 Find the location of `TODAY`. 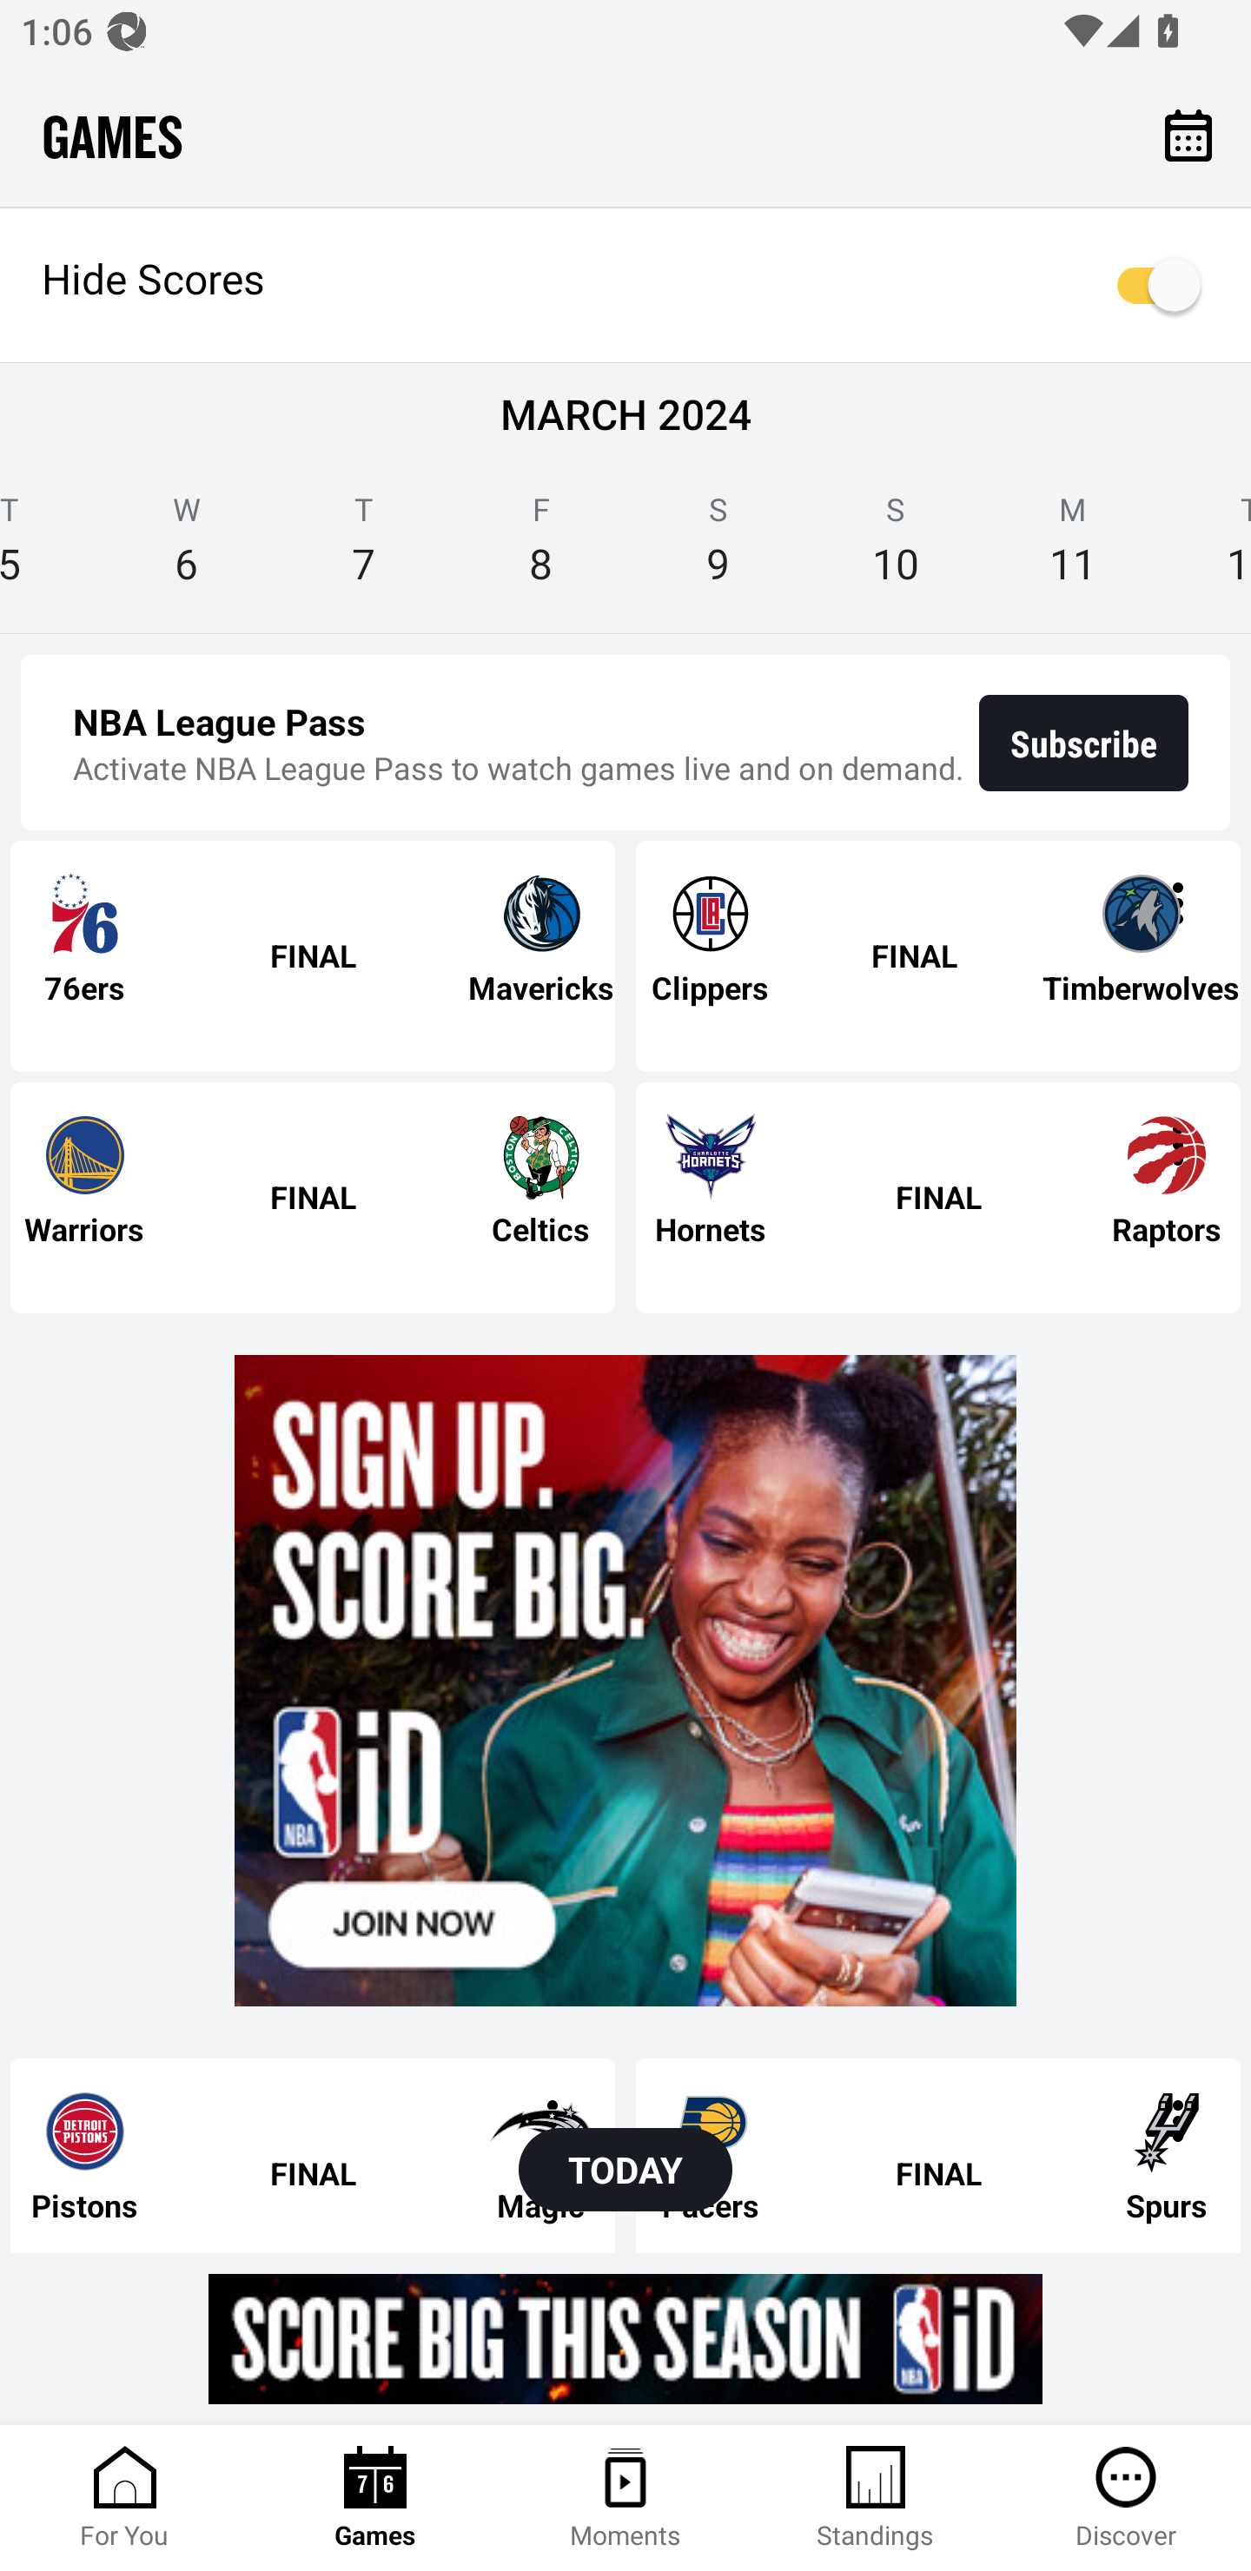

TODAY is located at coordinates (625, 2170).